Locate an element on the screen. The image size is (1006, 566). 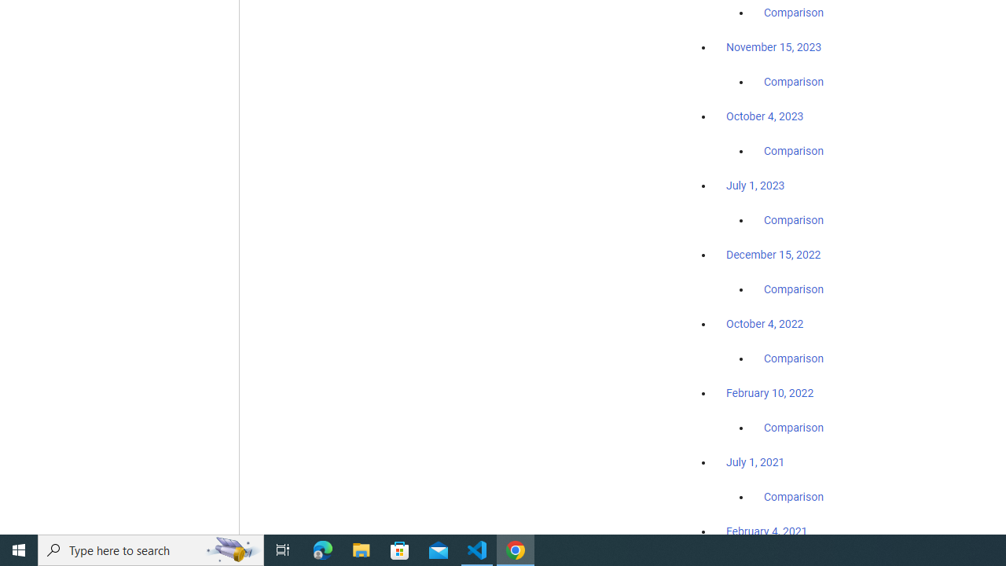
November 15, 2023 is located at coordinates (773, 47).